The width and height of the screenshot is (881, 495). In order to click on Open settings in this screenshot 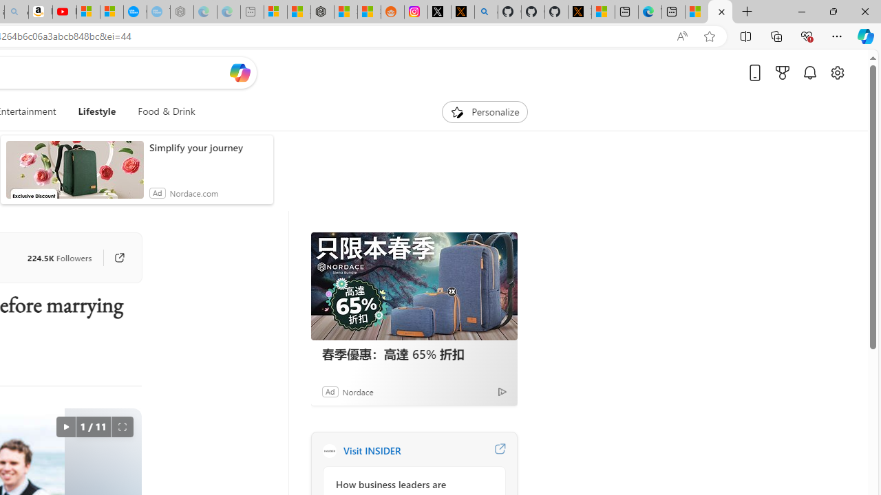, I will do `click(837, 72)`.